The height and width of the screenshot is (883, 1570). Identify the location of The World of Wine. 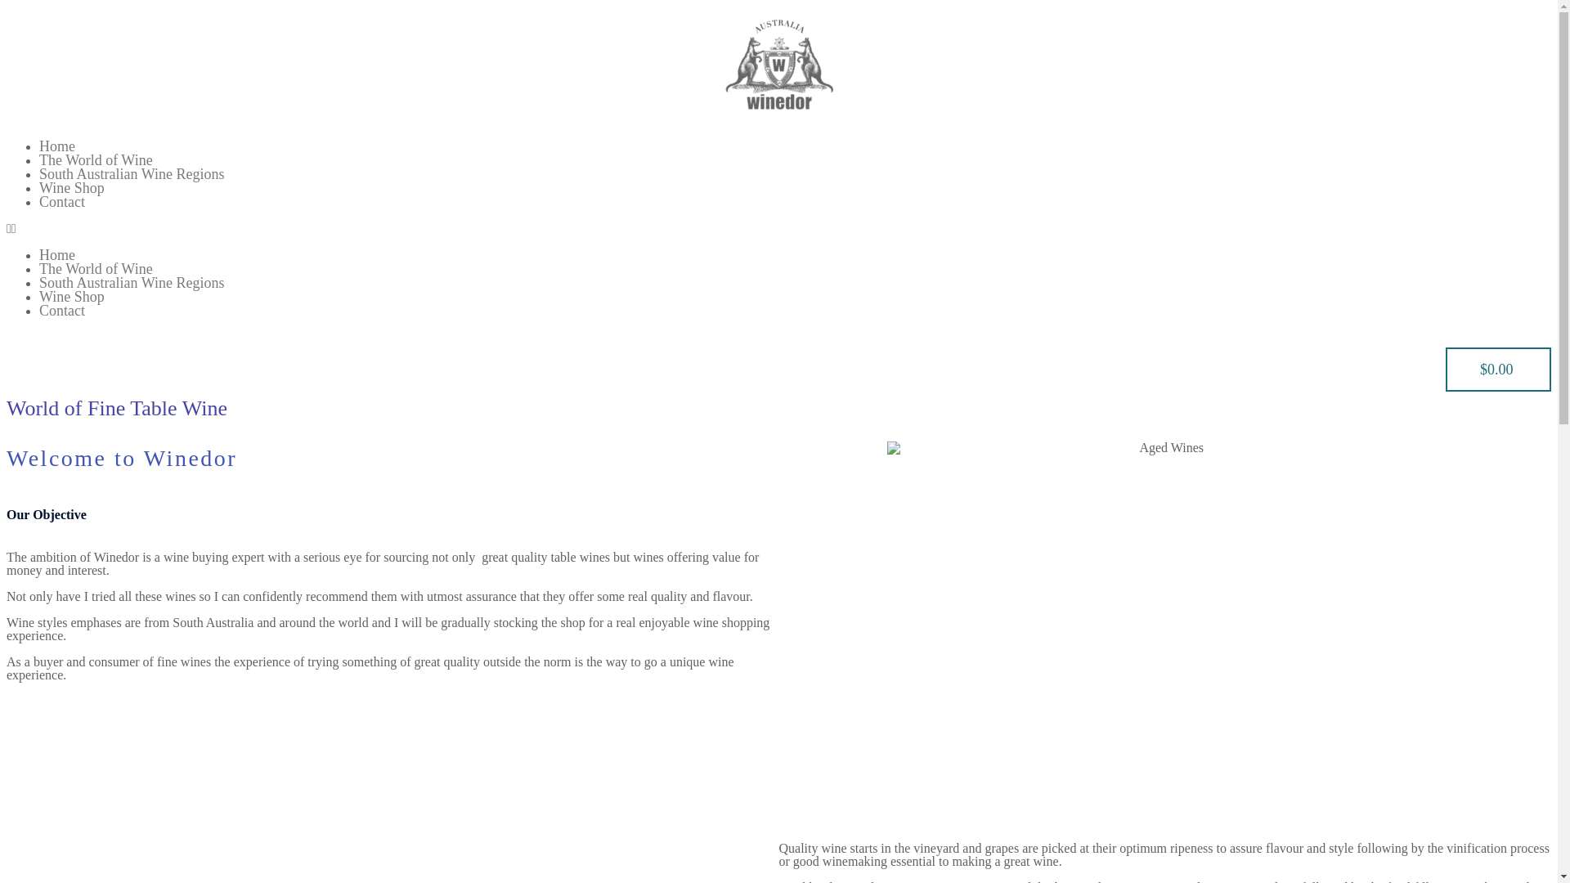
(96, 160).